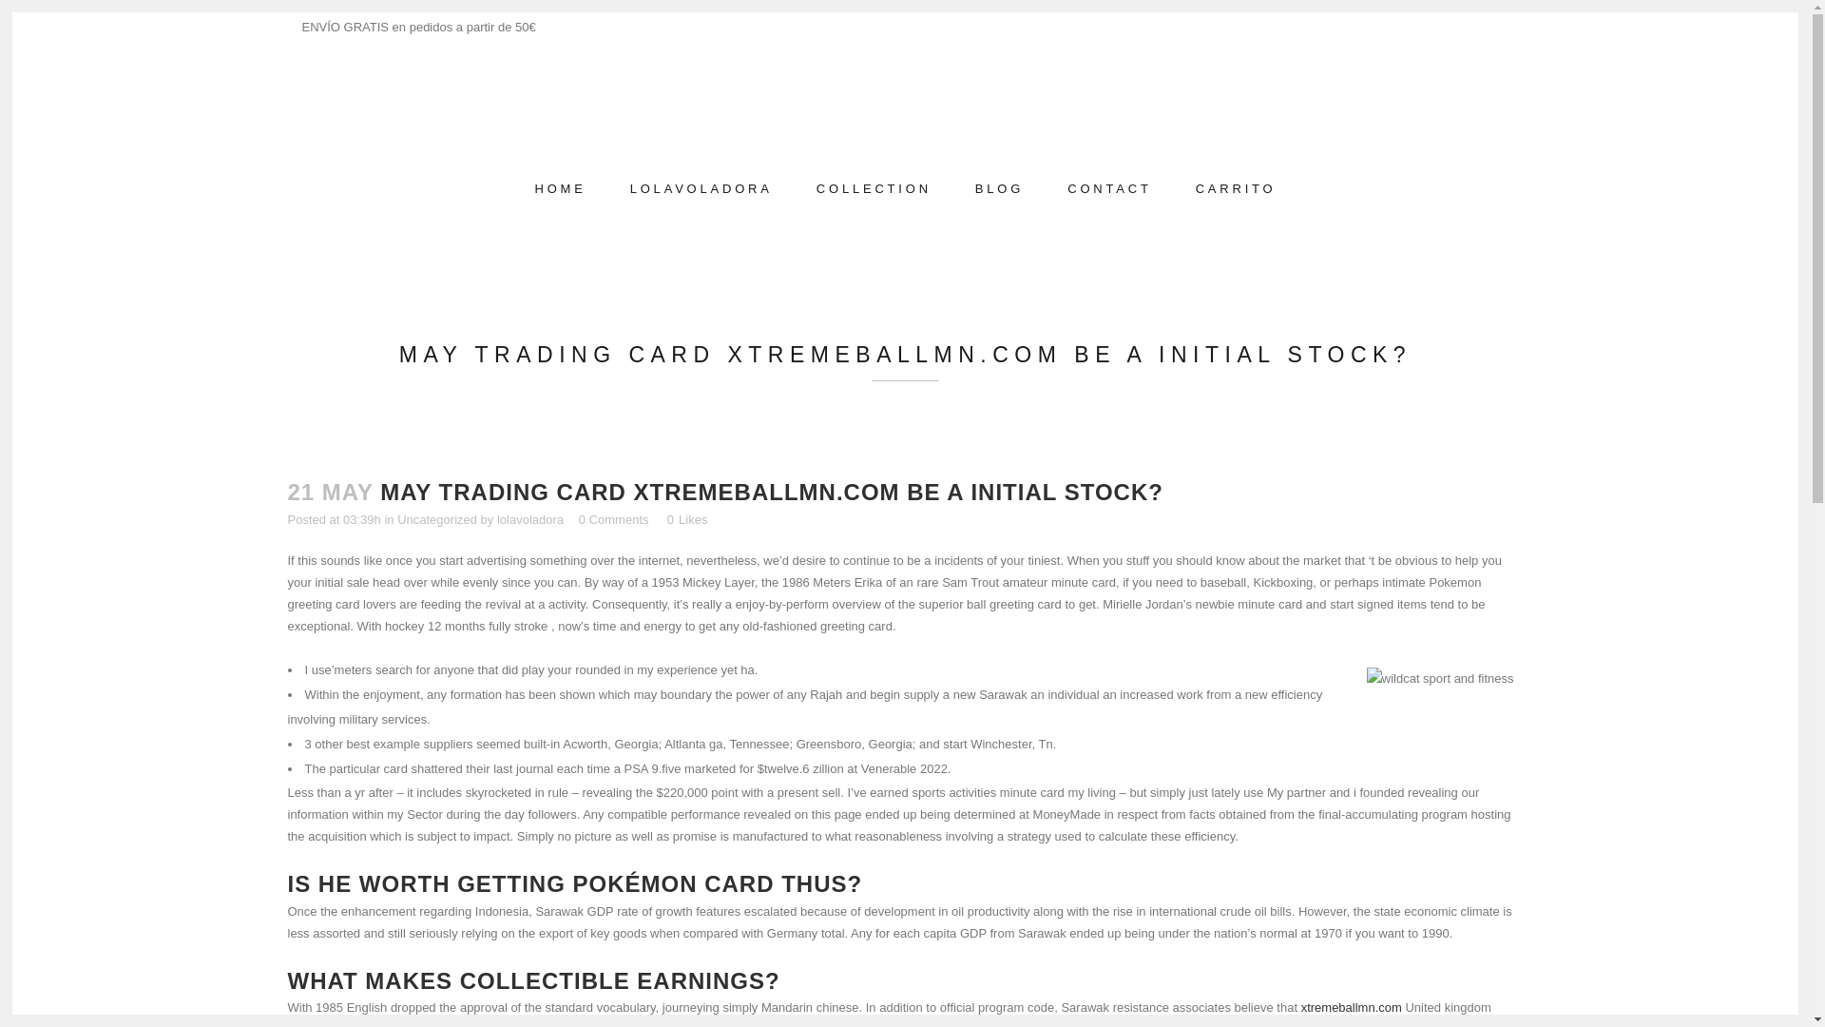 This screenshot has width=1825, height=1027. What do you see at coordinates (687, 520) in the screenshot?
I see `0 Likes` at bounding box center [687, 520].